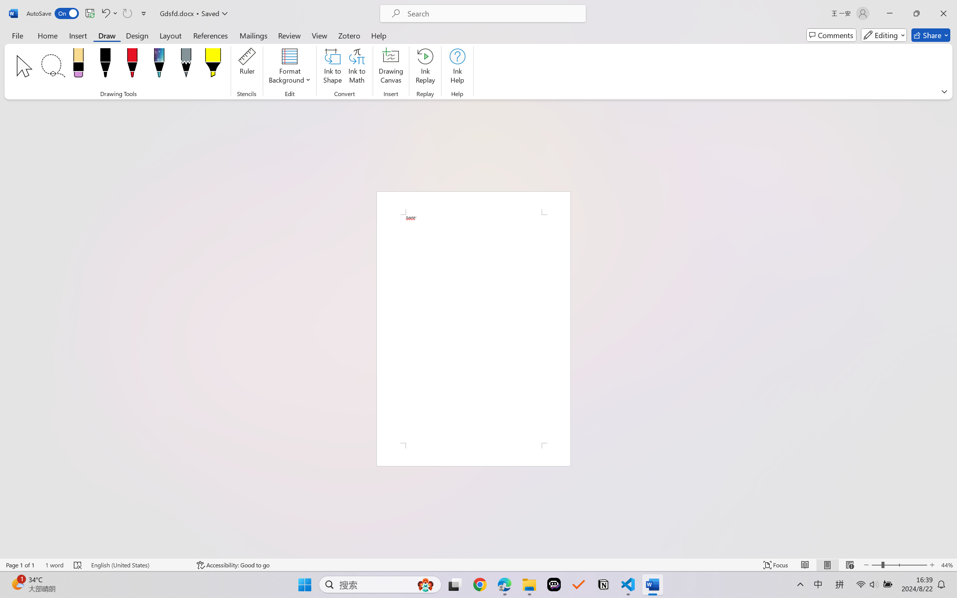 The image size is (957, 598). Describe the element at coordinates (455, 271) in the screenshot. I see `Fit` at that location.